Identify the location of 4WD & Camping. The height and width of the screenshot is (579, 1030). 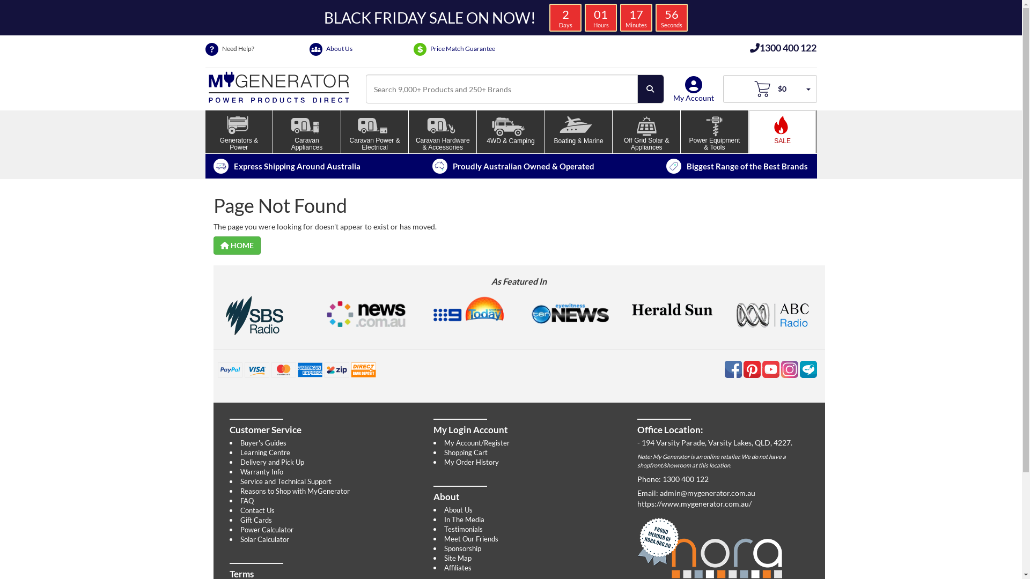
(511, 132).